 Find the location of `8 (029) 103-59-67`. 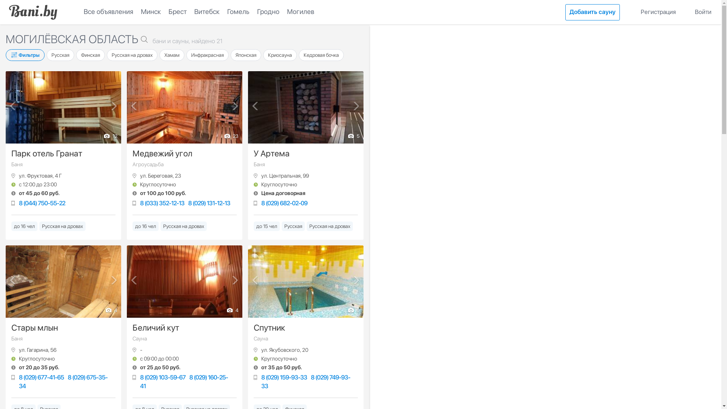

8 (029) 103-59-67 is located at coordinates (163, 377).